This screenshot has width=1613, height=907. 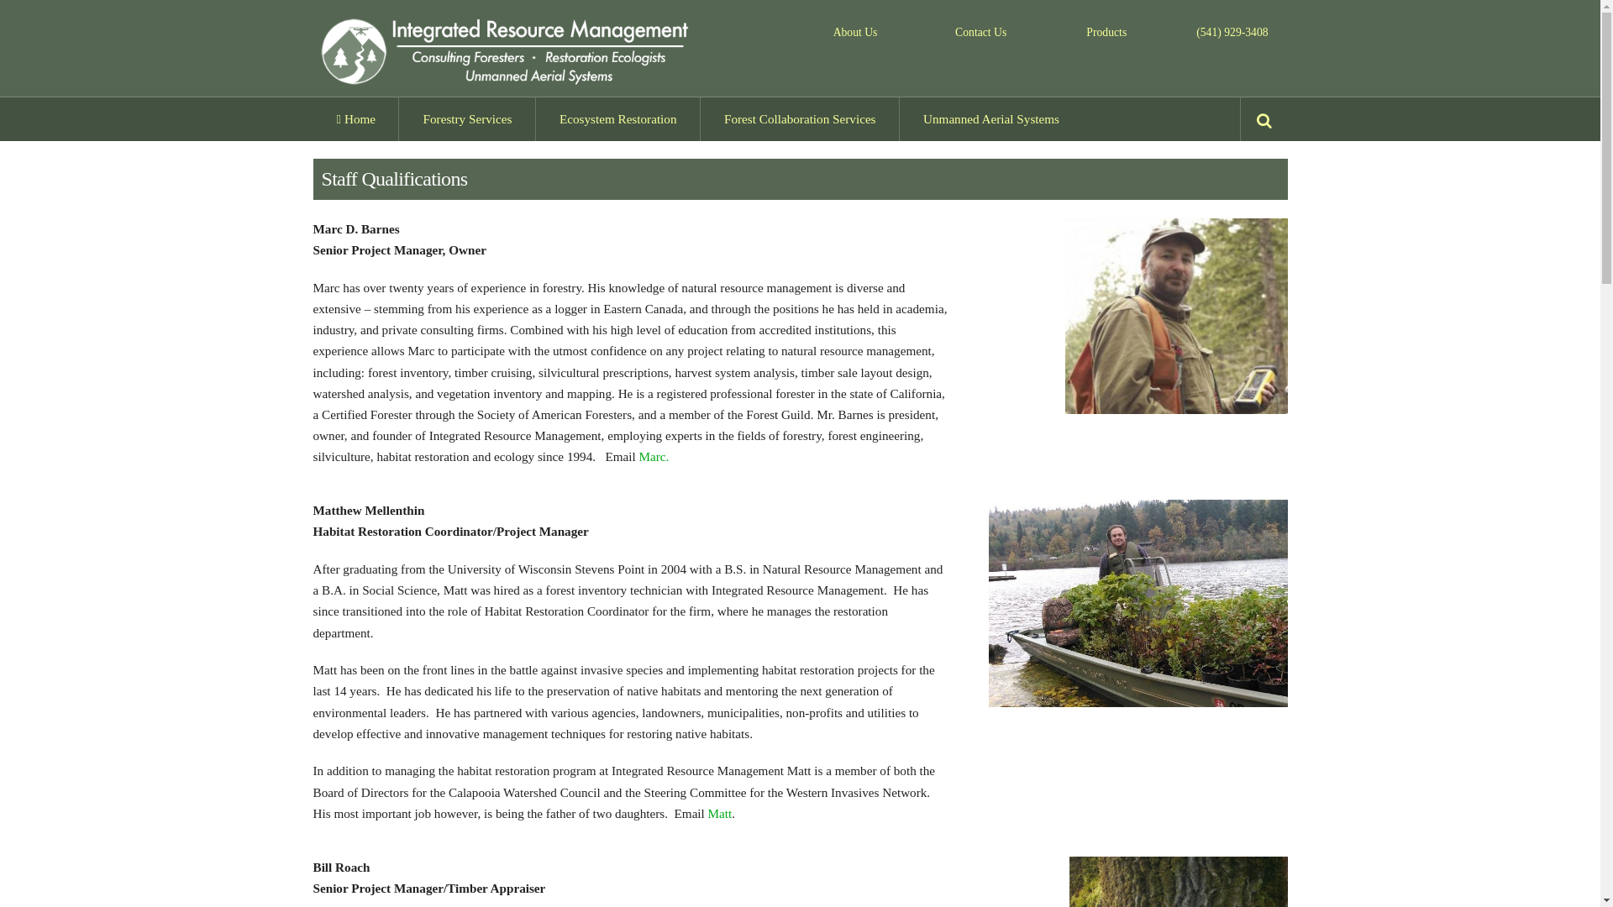 I want to click on Integrated Resource Management, so click(x=507, y=50).